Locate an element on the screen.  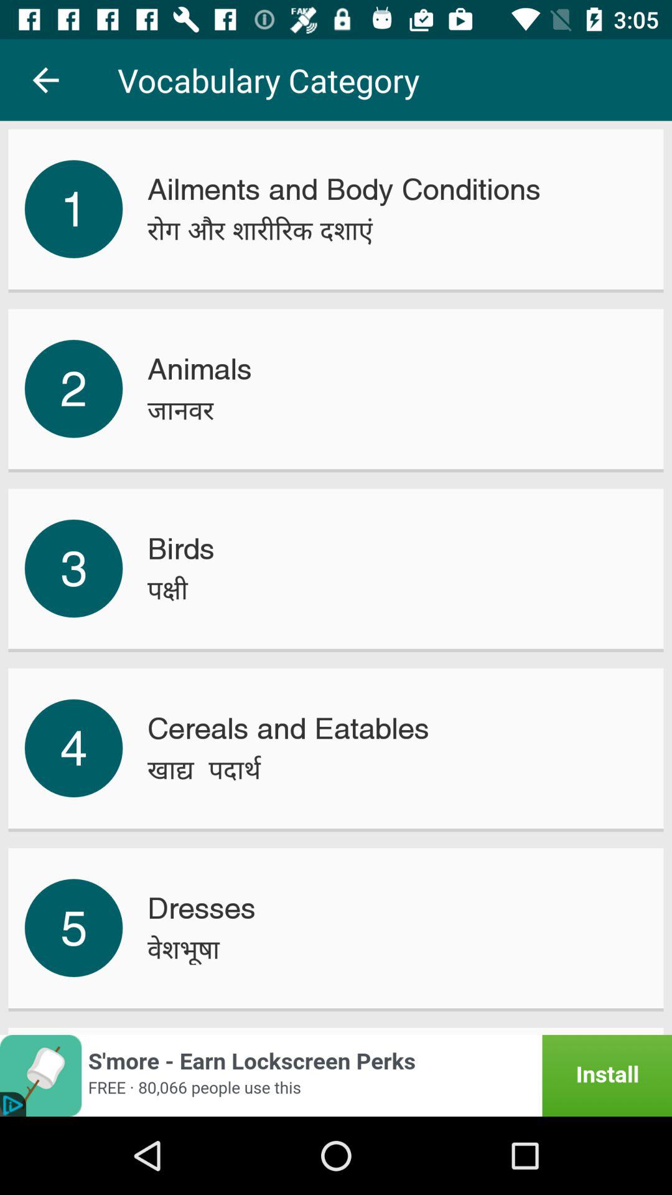
scroll until birds icon is located at coordinates (180, 549).